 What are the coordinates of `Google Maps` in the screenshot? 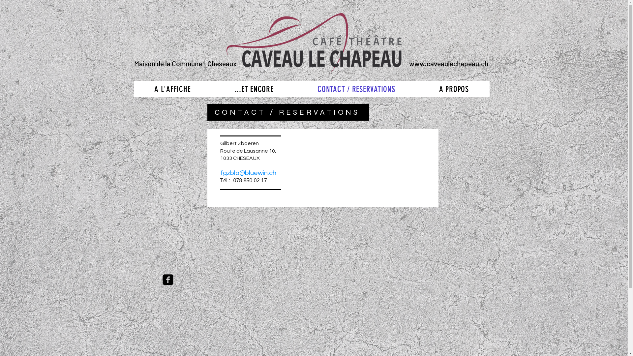 It's located at (322, 248).